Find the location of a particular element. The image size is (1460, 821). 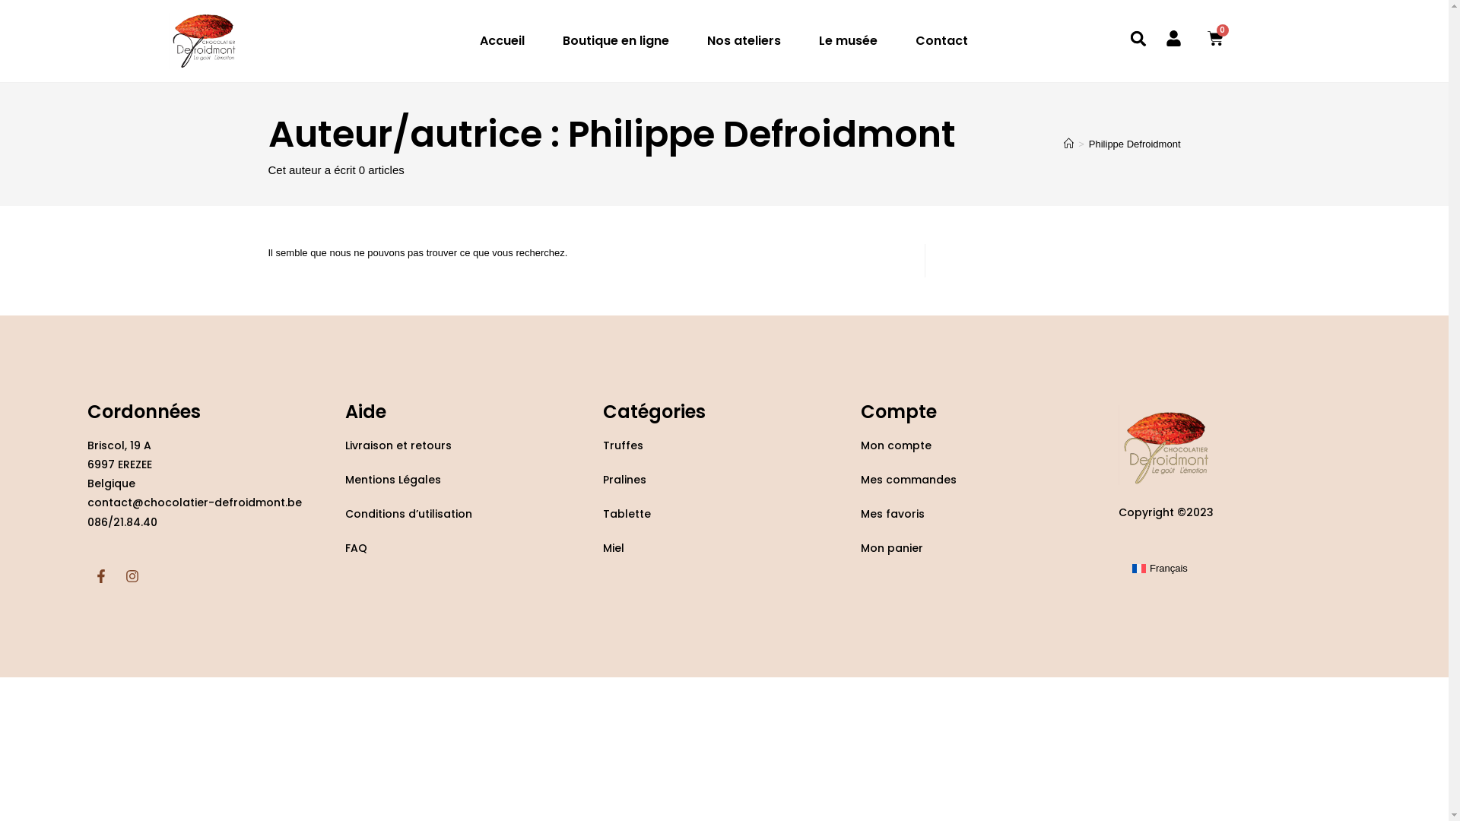

Pralines is located at coordinates (625, 480).